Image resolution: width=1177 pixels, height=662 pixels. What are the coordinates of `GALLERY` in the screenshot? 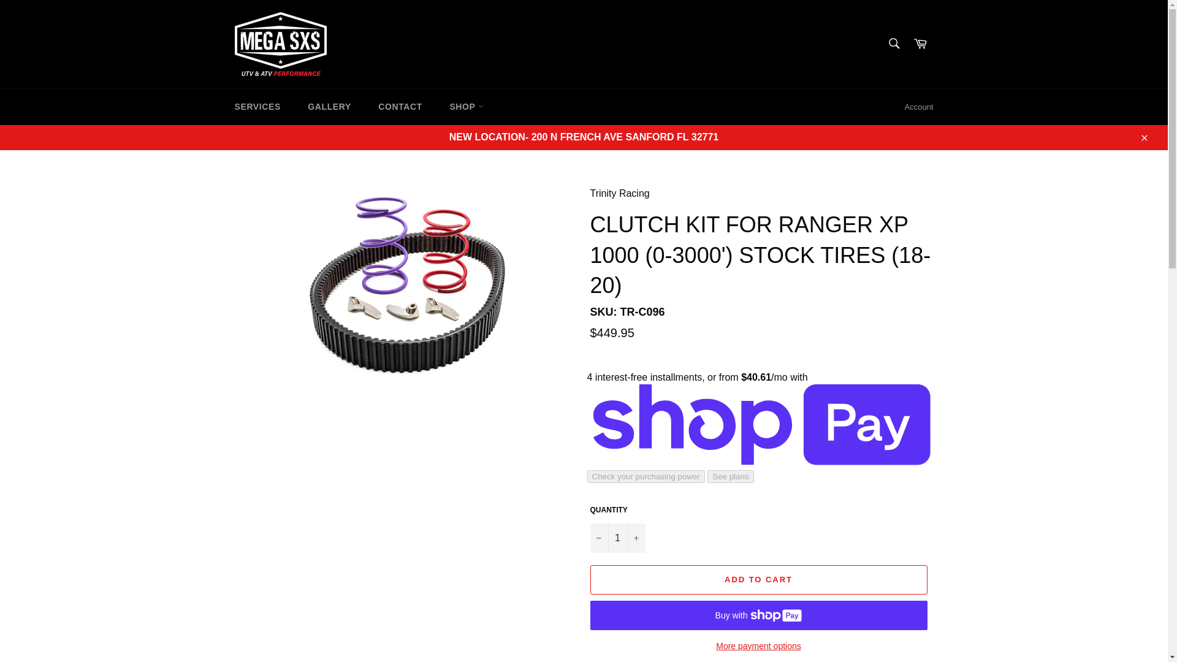 It's located at (329, 107).